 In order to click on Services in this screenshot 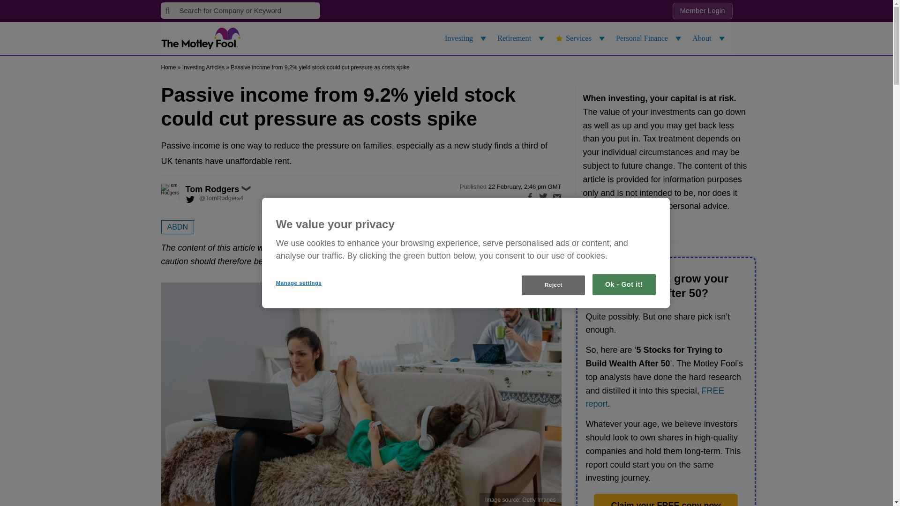, I will do `click(581, 38)`.